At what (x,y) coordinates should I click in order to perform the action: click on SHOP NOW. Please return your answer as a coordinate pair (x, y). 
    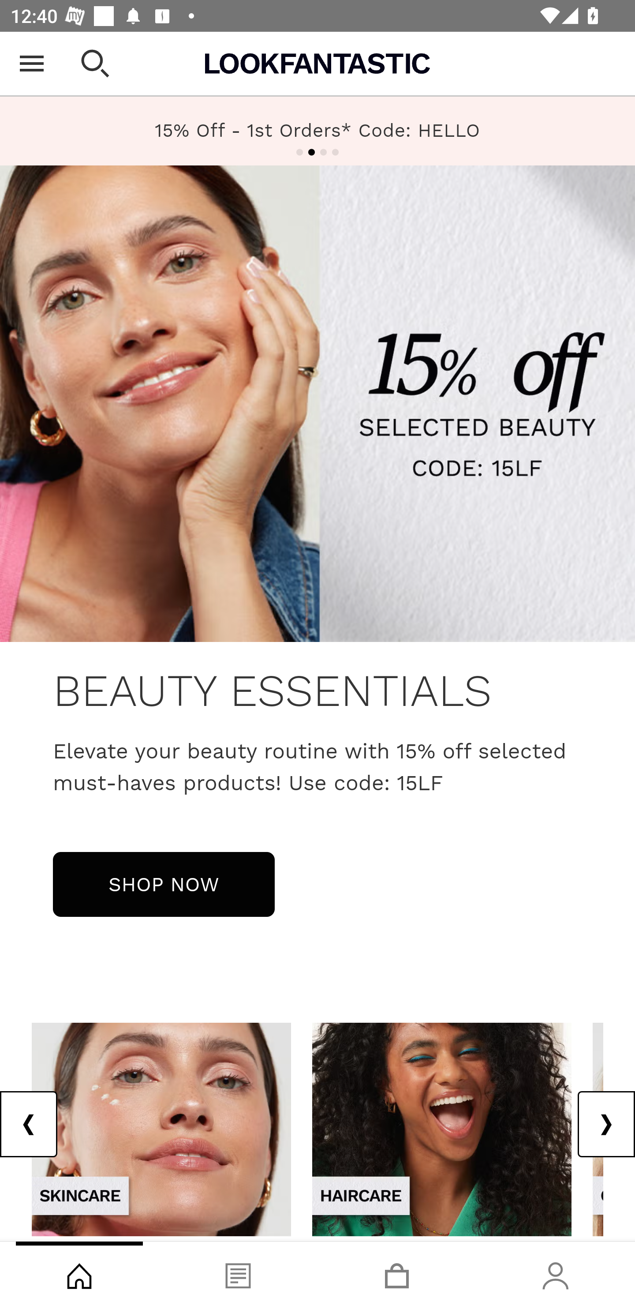
    Looking at the image, I should click on (164, 884).